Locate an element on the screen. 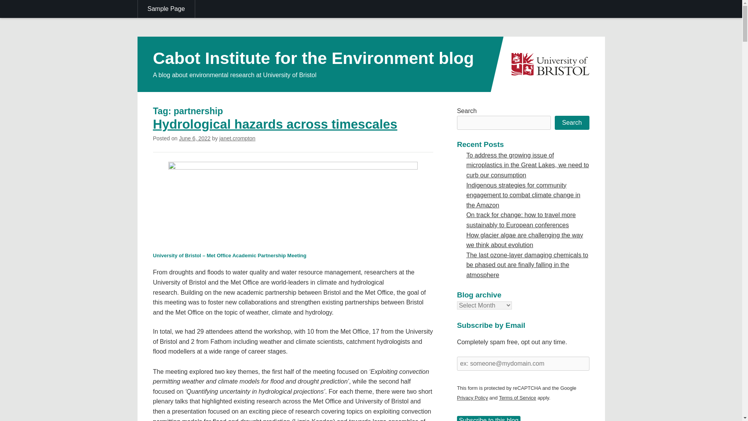 The width and height of the screenshot is (748, 421). Cabot Institute for the Environment blog is located at coordinates (313, 58).